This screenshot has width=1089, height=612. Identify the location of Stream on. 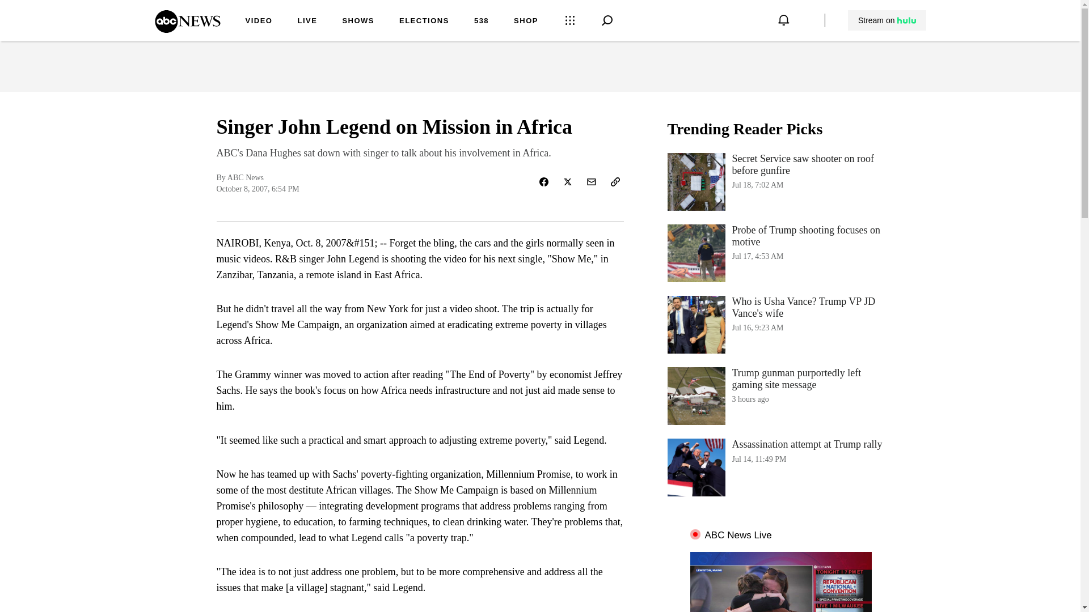
(887, 20).